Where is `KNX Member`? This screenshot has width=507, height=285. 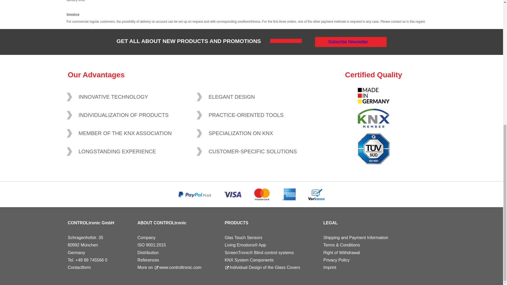
KNX Member is located at coordinates (373, 118).